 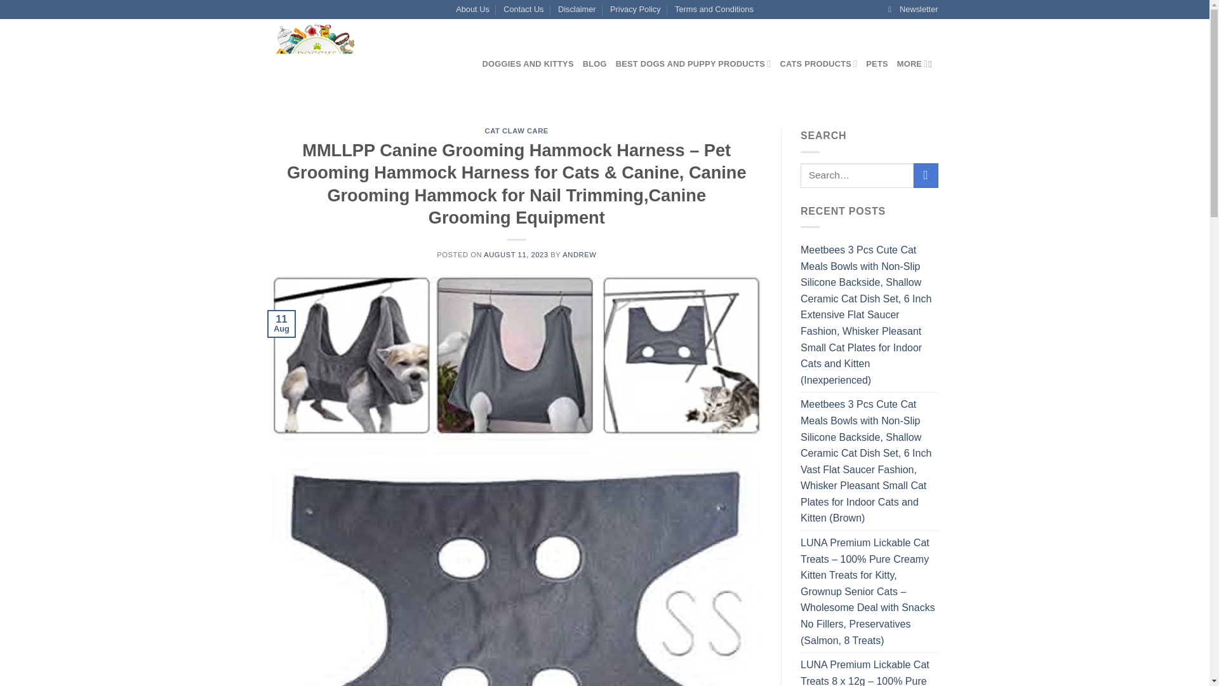 What do you see at coordinates (594, 64) in the screenshot?
I see `BLOG` at bounding box center [594, 64].